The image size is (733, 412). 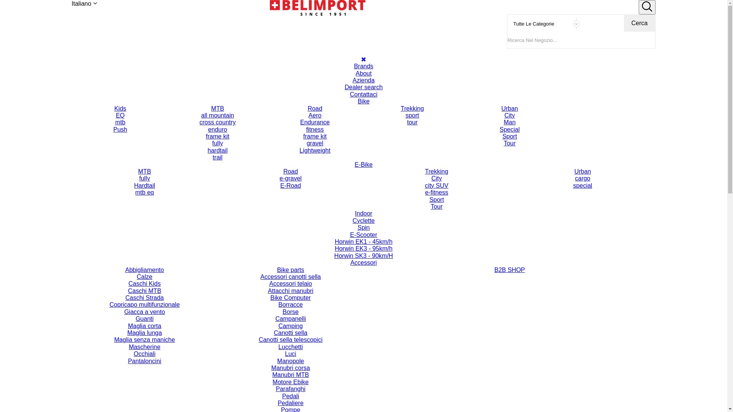 I want to click on Bike, so click(x=364, y=91).